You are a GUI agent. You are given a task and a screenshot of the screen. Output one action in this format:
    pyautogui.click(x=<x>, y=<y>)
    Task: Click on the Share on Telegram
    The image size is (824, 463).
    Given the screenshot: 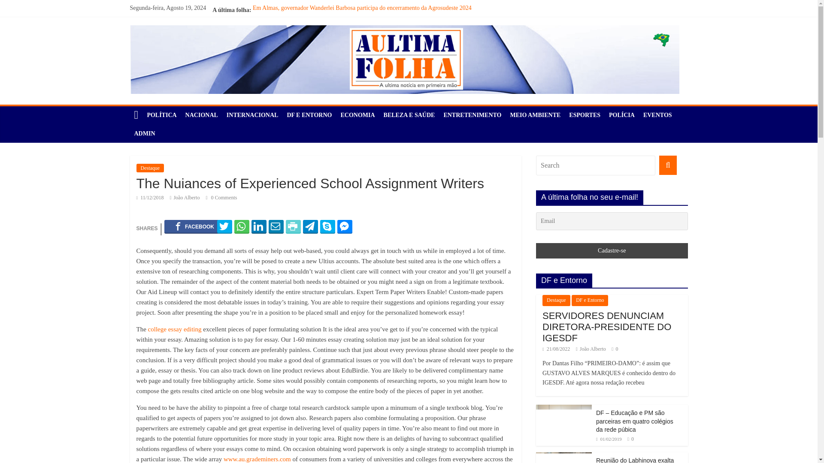 What is the action you would take?
    pyautogui.click(x=311, y=226)
    